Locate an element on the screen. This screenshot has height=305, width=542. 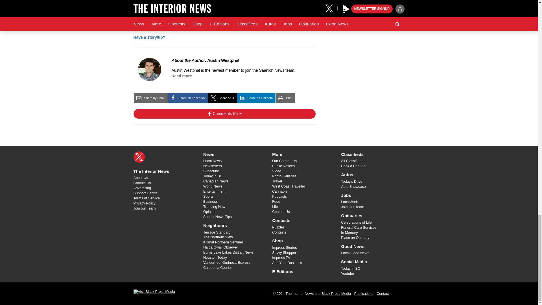
X is located at coordinates (139, 157).